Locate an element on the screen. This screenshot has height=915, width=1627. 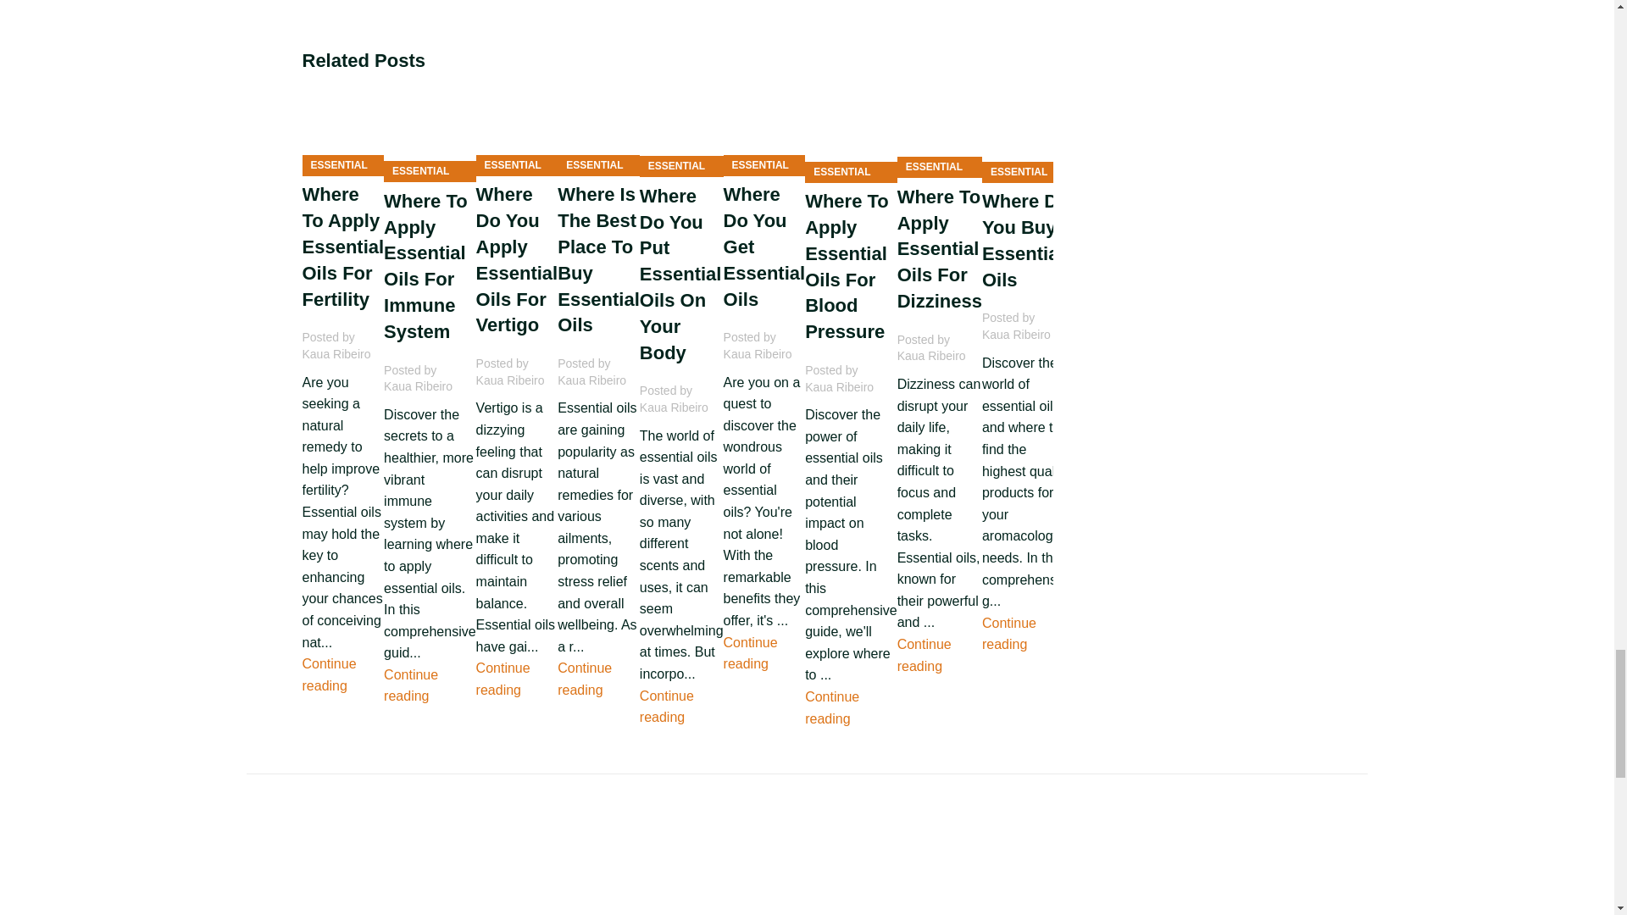
Where Do You Buy Essential Oils is located at coordinates (1028, 130).